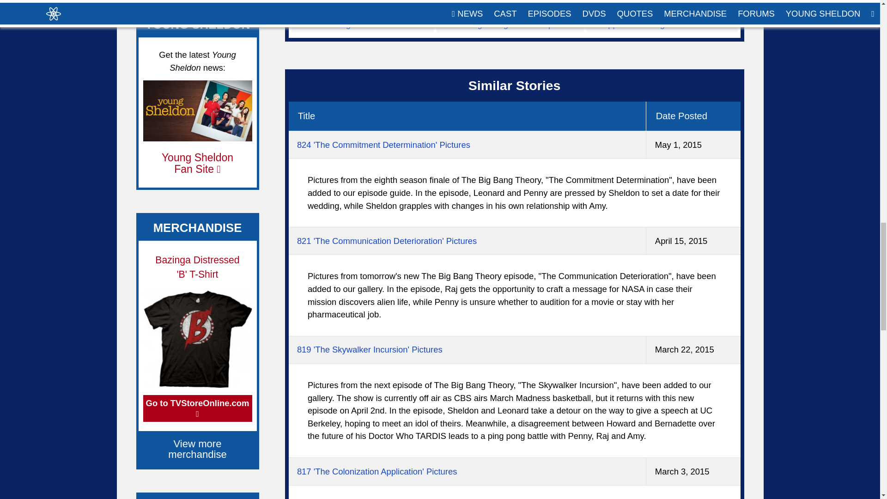  Describe the element at coordinates (197, 164) in the screenshot. I see `Young Sheldon Fan Site ` at that location.